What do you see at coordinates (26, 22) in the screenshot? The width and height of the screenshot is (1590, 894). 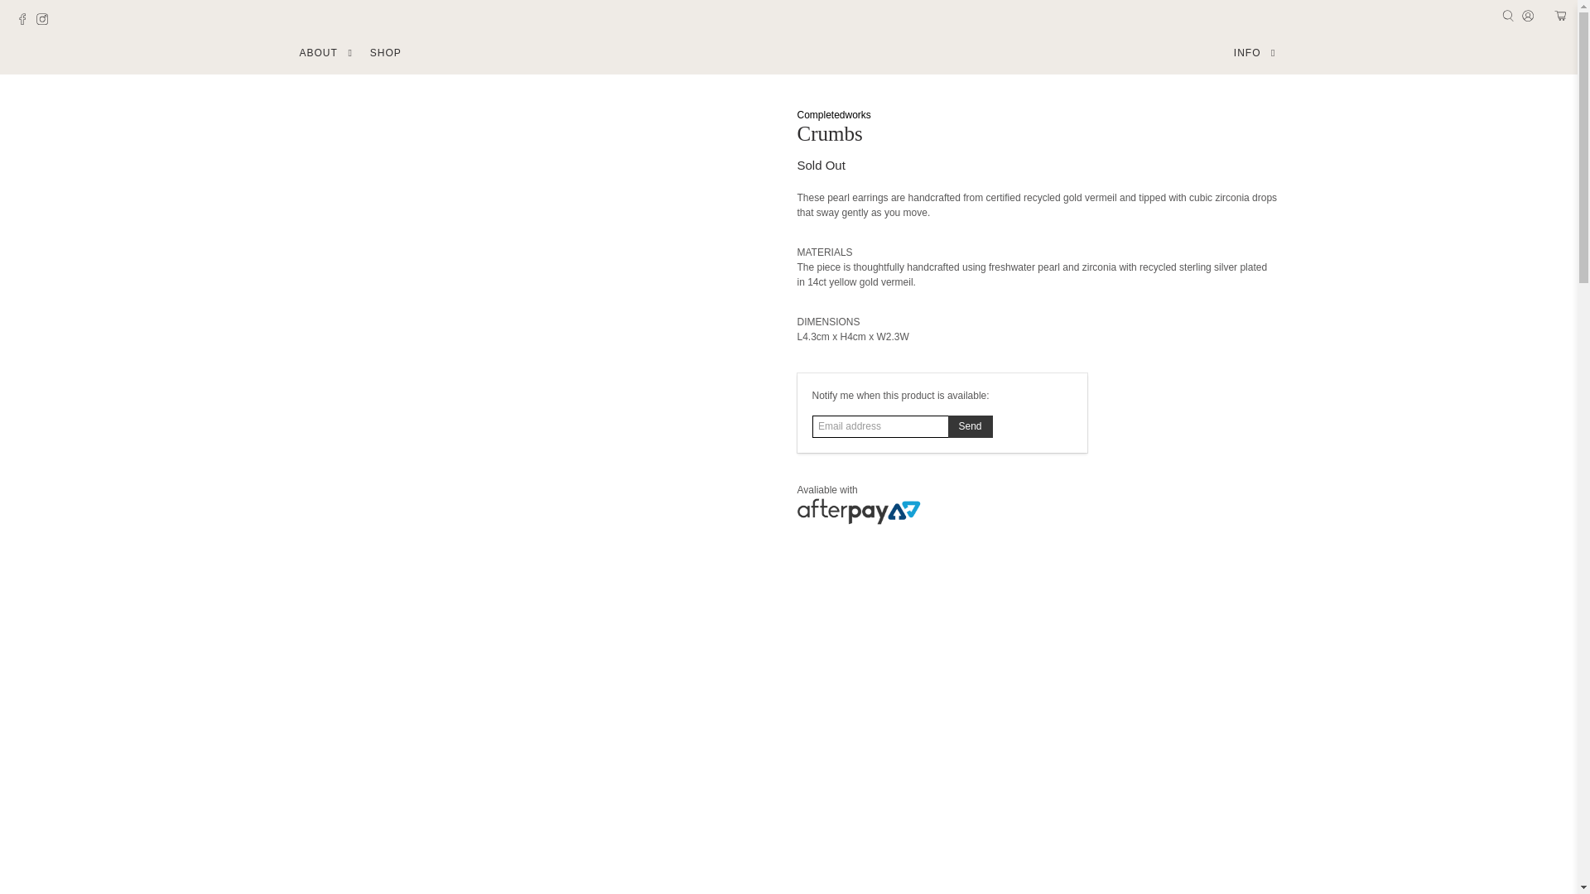 I see `Klemenza on Facebook` at bounding box center [26, 22].